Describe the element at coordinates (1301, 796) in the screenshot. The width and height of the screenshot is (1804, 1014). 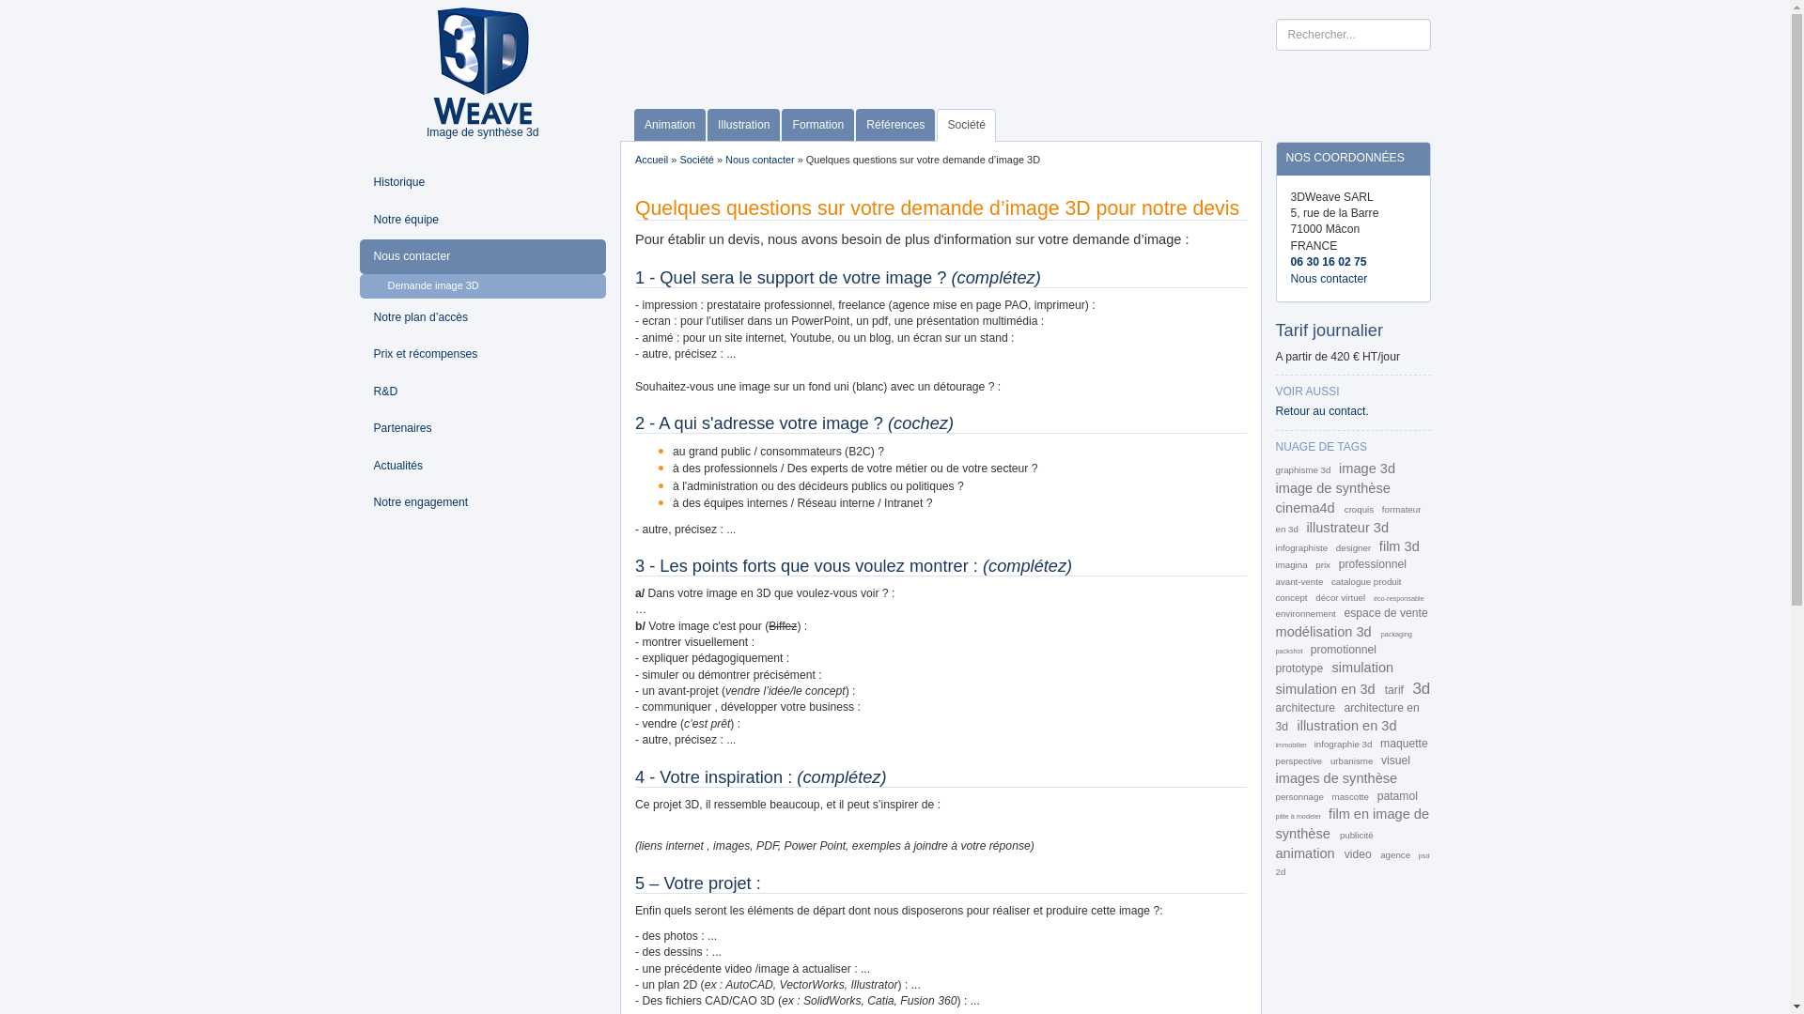
I see `personnage` at that location.